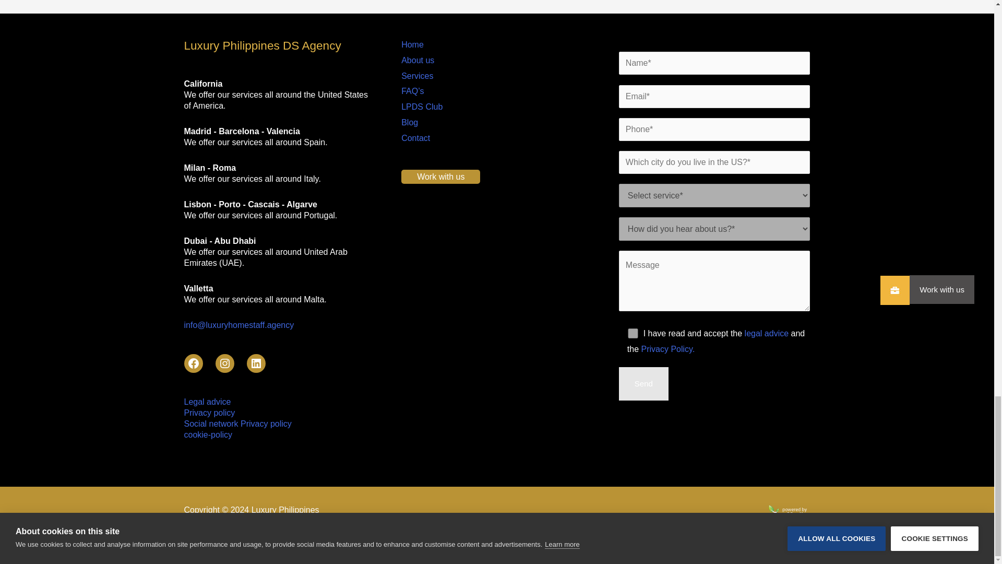  What do you see at coordinates (633, 333) in the screenshot?
I see `1` at bounding box center [633, 333].